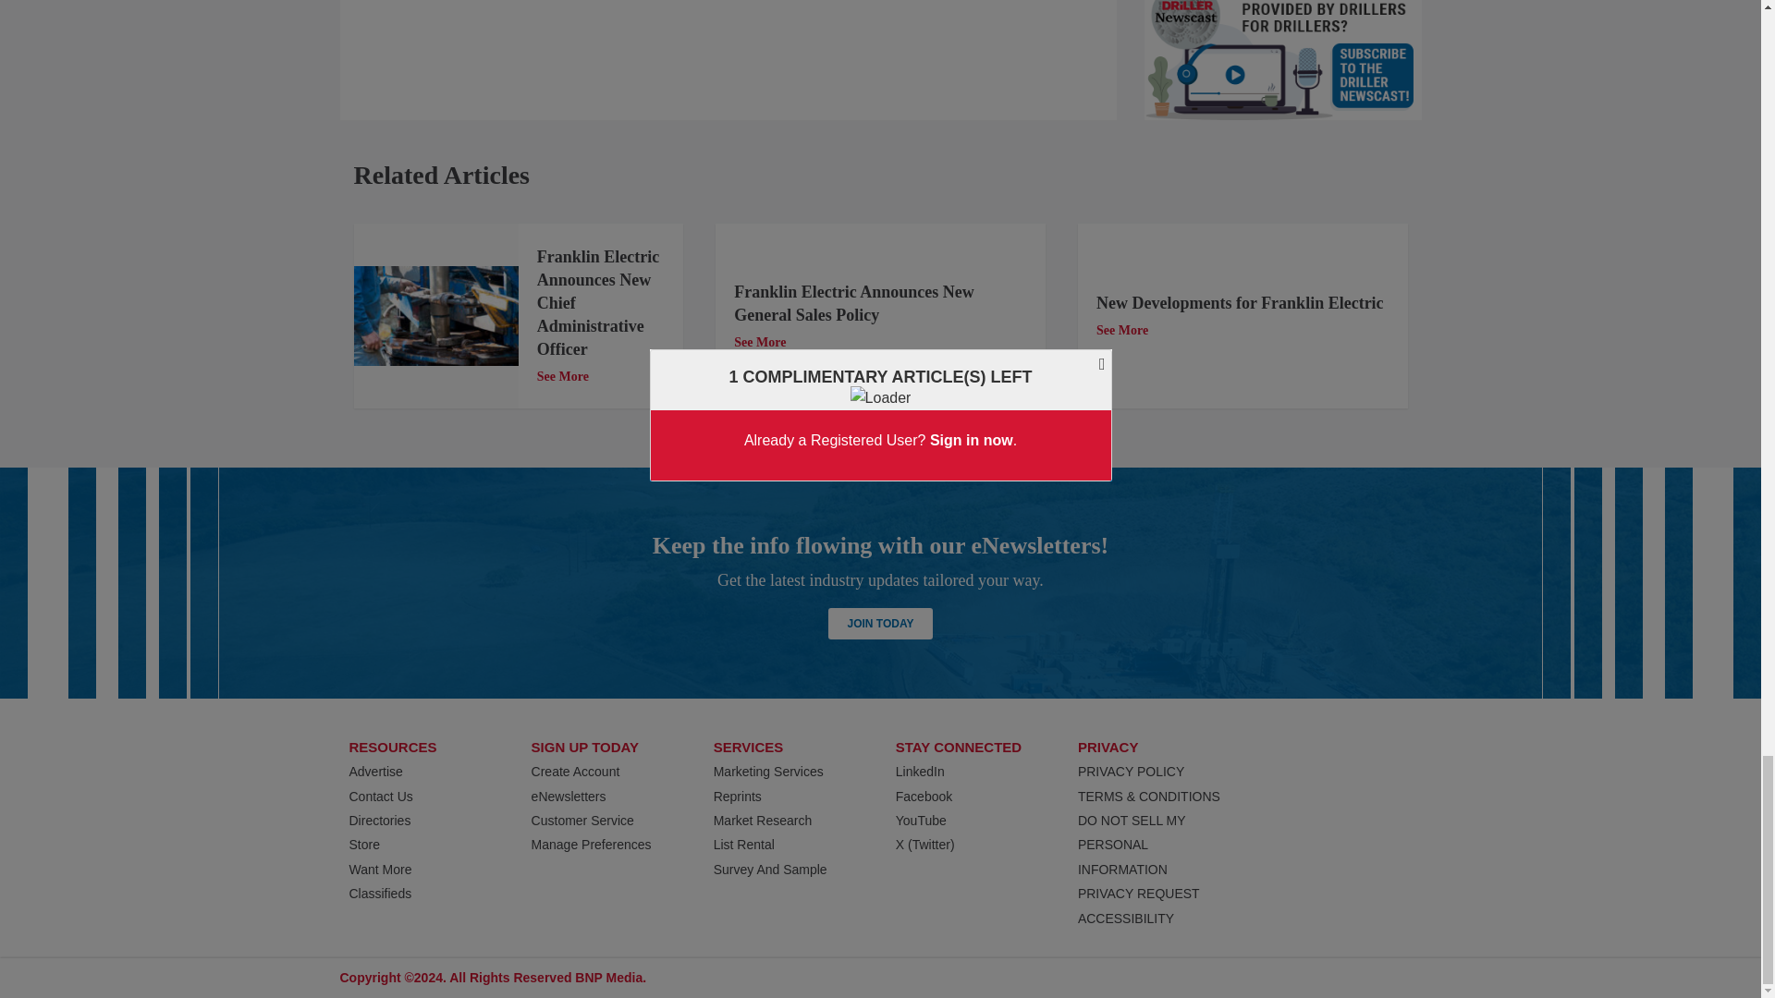 This screenshot has width=1775, height=998. I want to click on Water Wells Default, so click(435, 316).